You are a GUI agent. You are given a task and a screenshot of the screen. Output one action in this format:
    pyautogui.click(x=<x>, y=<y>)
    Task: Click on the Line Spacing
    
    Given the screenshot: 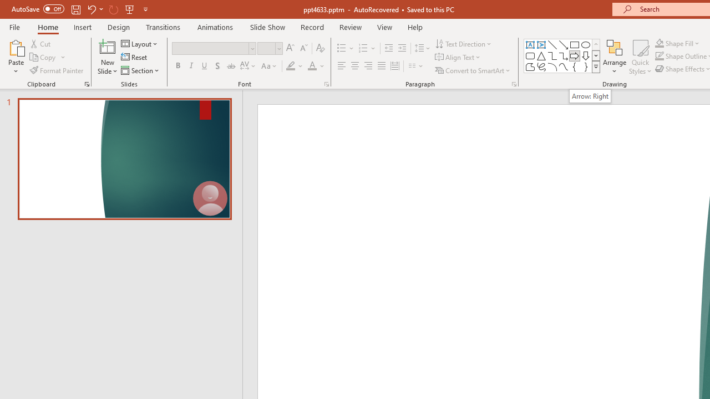 What is the action you would take?
    pyautogui.click(x=423, y=49)
    